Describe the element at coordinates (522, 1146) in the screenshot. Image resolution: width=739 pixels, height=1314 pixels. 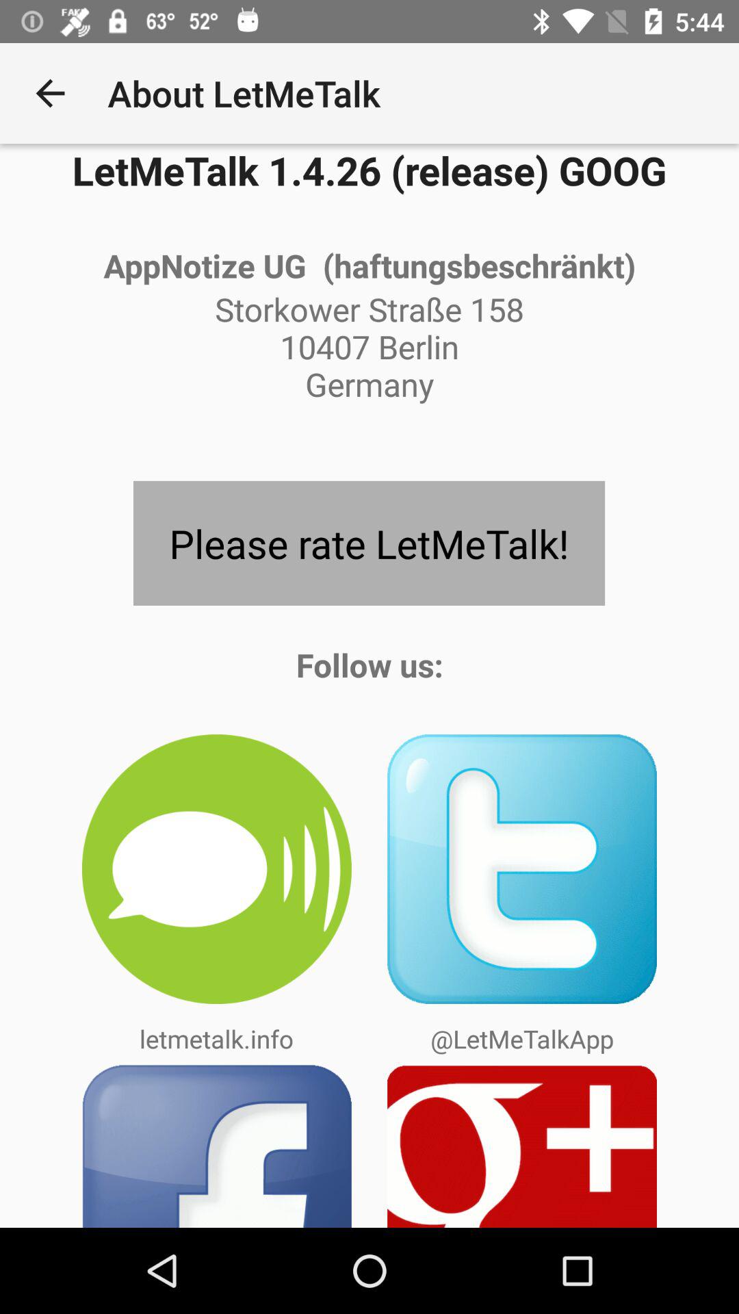
I see `follow letmetalk on google+` at that location.